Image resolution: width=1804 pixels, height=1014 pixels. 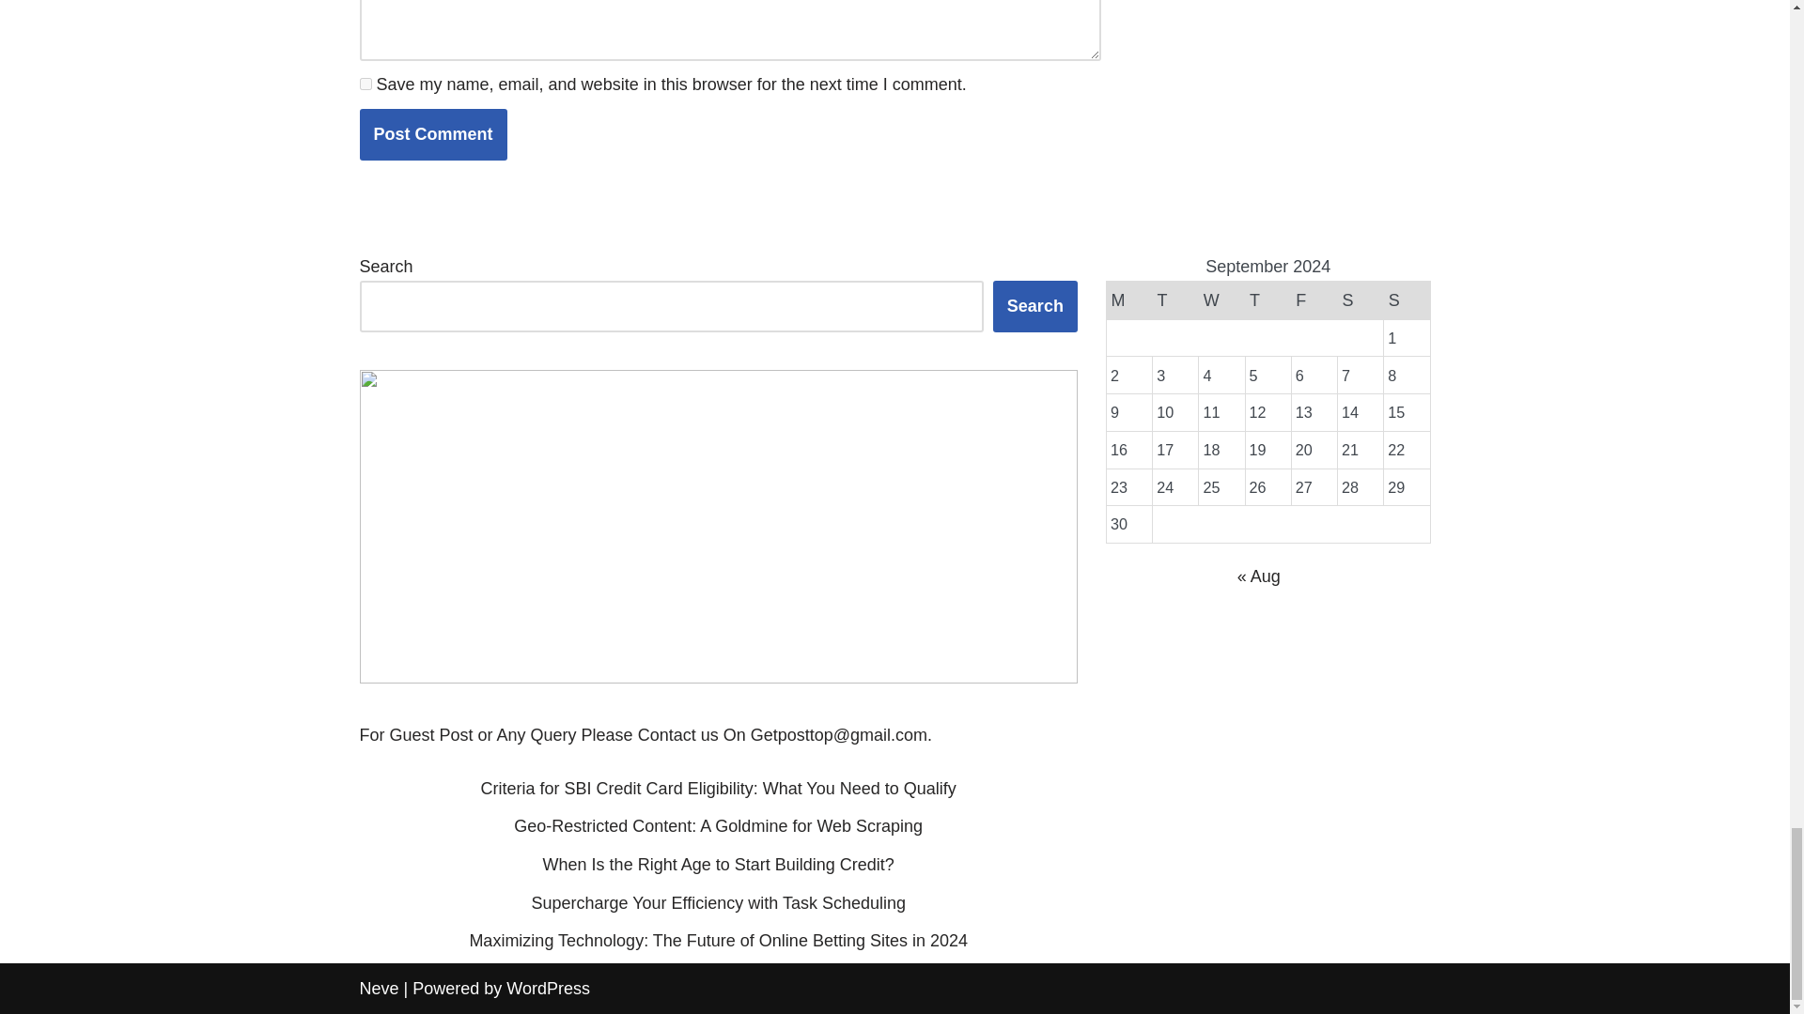 What do you see at coordinates (1221, 300) in the screenshot?
I see `Wednesday` at bounding box center [1221, 300].